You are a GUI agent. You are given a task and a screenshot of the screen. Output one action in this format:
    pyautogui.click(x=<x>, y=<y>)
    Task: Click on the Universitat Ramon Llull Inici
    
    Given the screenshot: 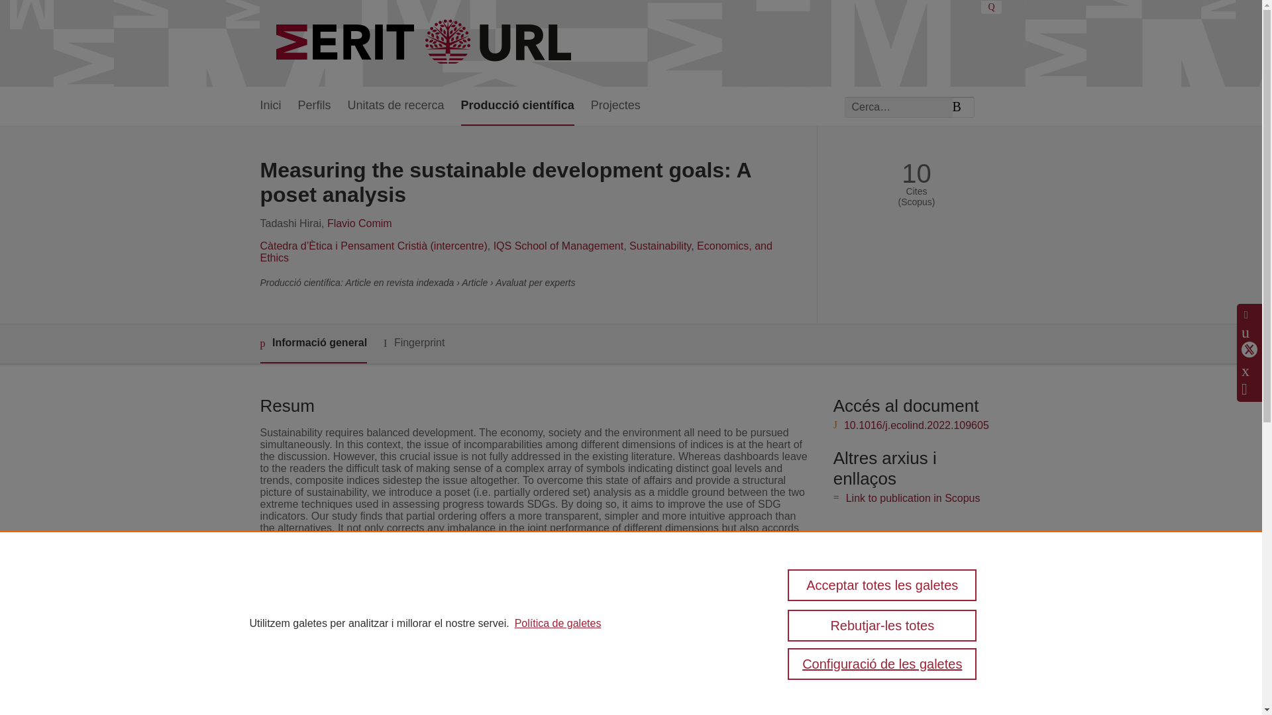 What is the action you would take?
    pyautogui.click(x=425, y=44)
    